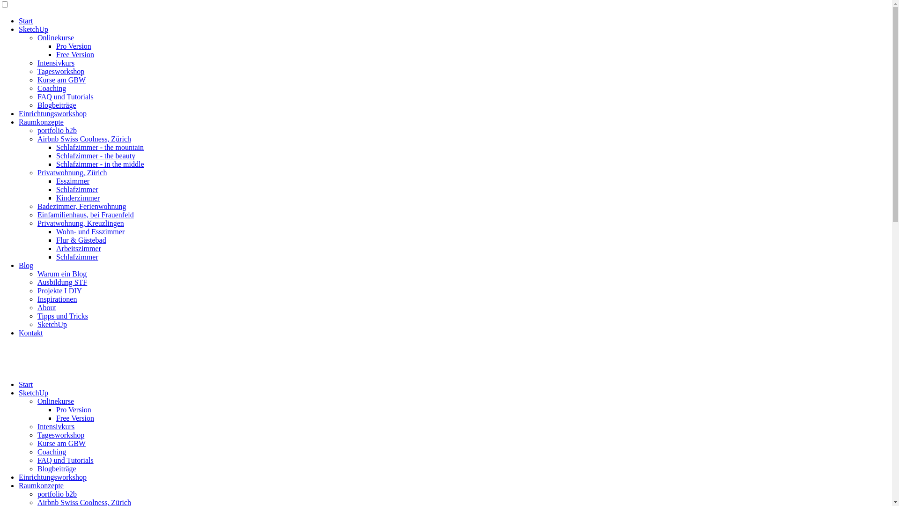 The width and height of the screenshot is (899, 506). What do you see at coordinates (57, 494) in the screenshot?
I see `portfolio b2b` at bounding box center [57, 494].